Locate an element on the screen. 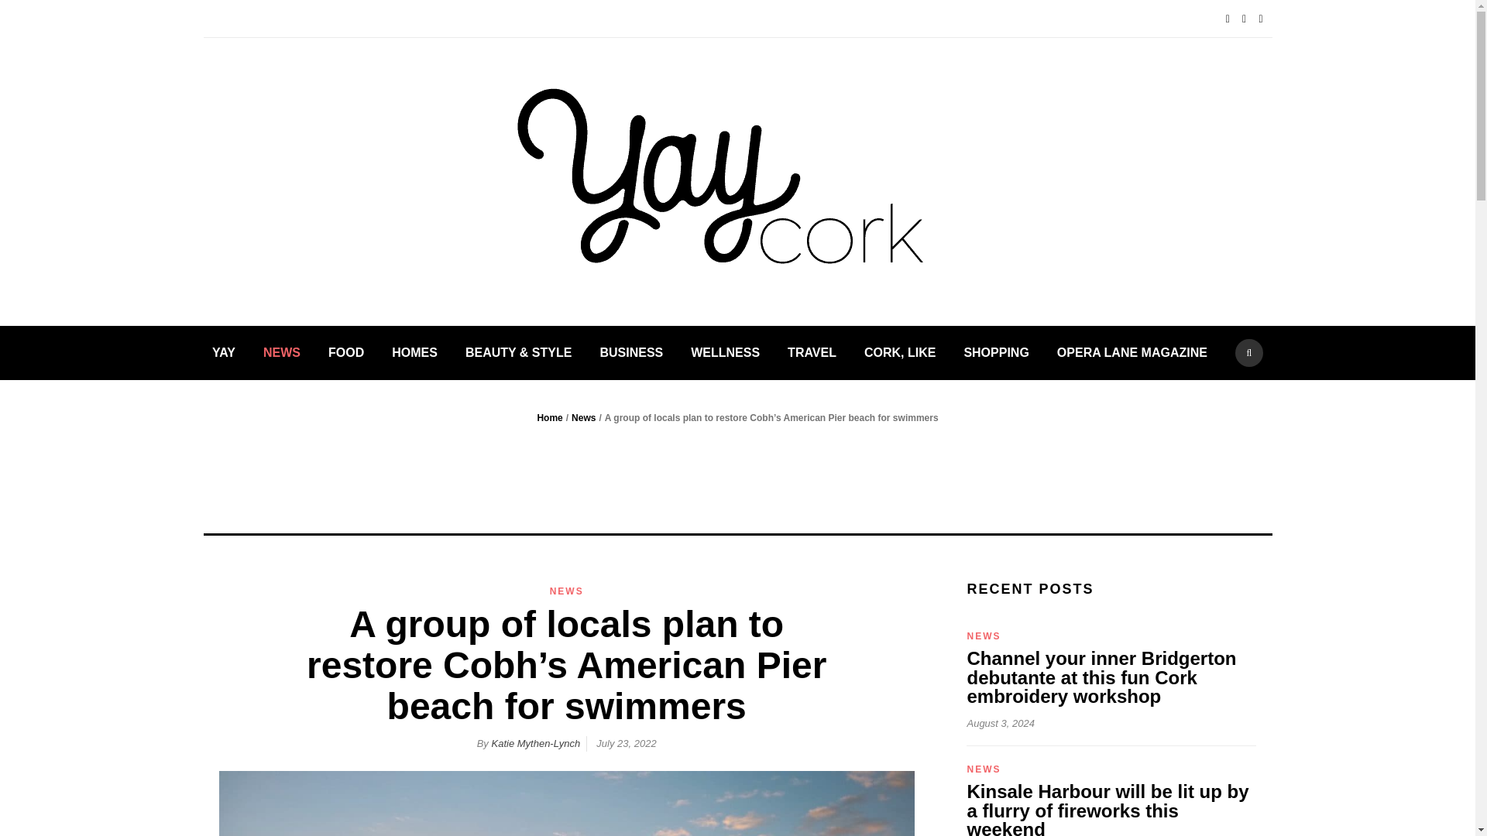 The height and width of the screenshot is (836, 1487). HOMES is located at coordinates (414, 353).